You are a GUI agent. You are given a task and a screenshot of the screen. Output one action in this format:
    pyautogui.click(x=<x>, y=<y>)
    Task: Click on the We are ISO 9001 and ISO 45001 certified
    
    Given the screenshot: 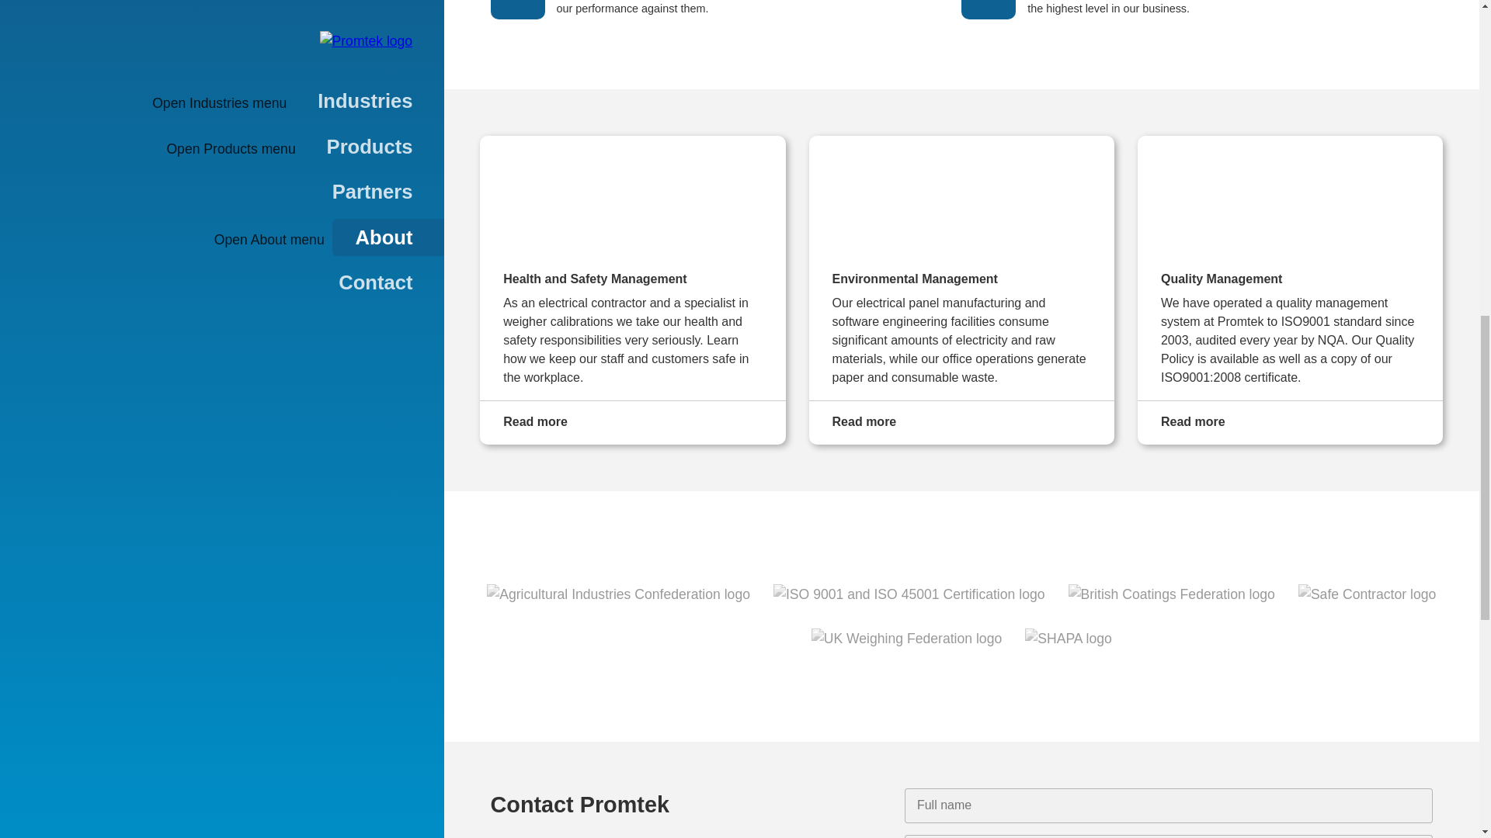 What is the action you would take?
    pyautogui.click(x=909, y=594)
    